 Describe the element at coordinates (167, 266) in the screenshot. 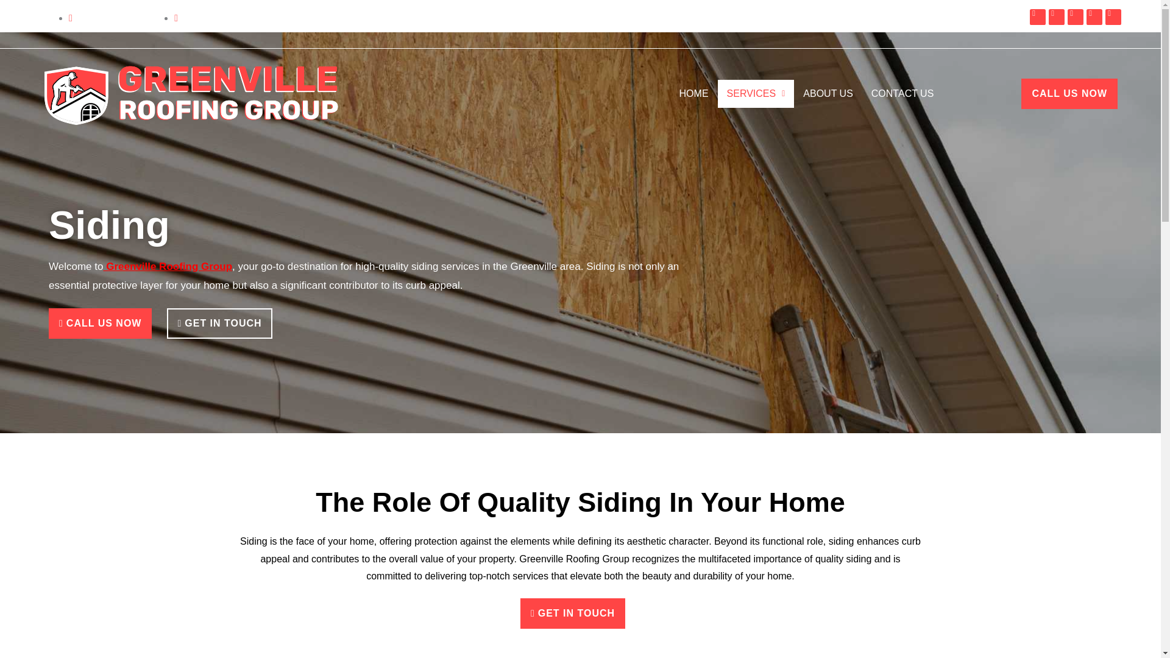

I see `Greenville Roofing Group` at that location.